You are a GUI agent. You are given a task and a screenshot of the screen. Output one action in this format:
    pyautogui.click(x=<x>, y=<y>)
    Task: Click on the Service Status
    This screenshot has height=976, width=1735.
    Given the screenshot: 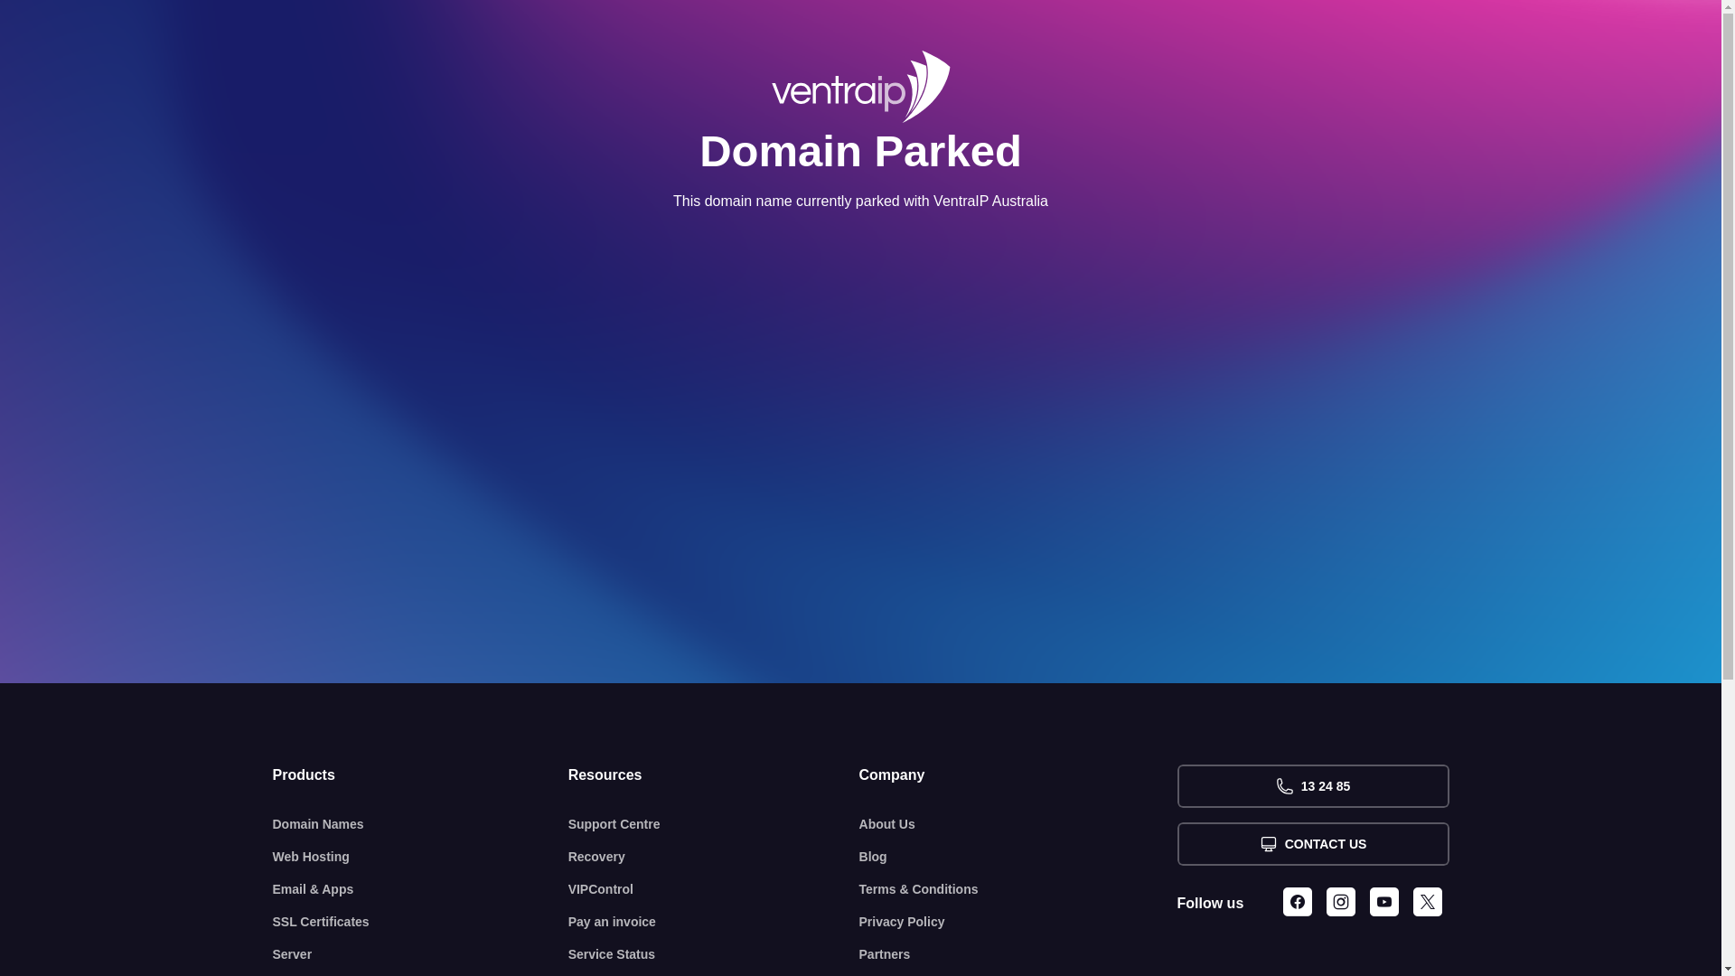 What is the action you would take?
    pyautogui.click(x=714, y=954)
    